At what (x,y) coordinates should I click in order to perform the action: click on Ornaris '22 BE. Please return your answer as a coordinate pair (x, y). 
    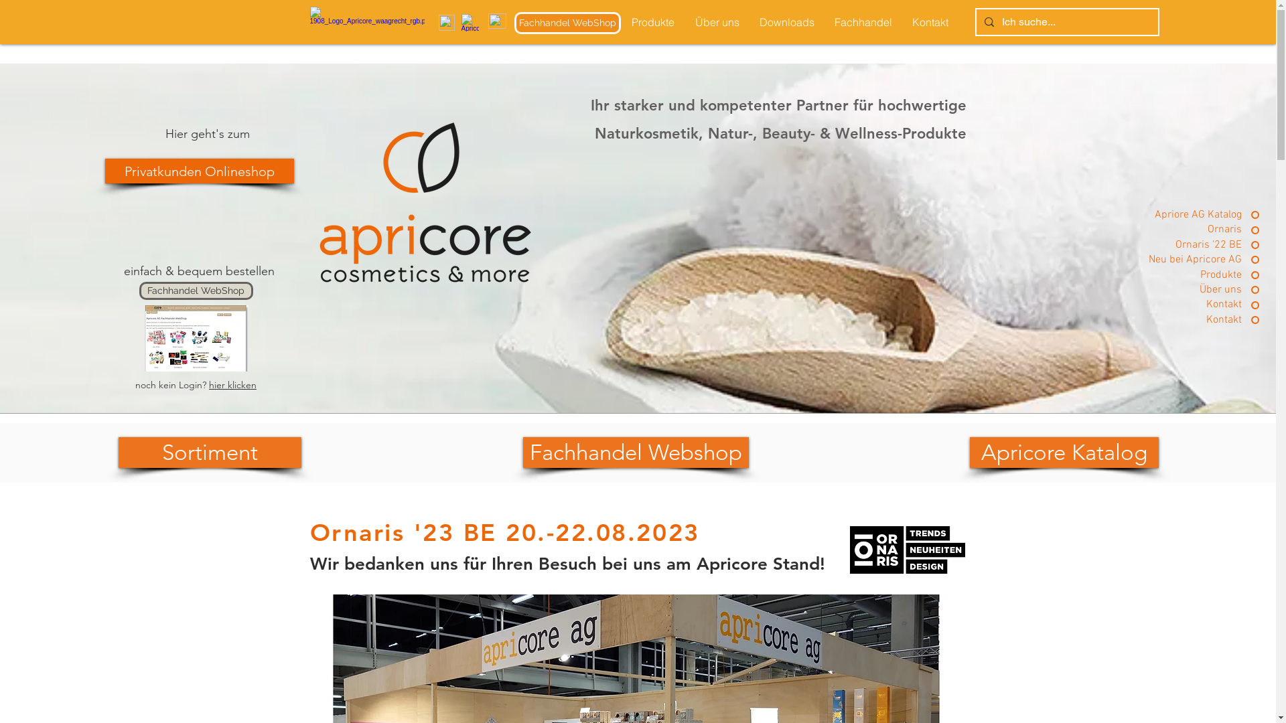
    Looking at the image, I should click on (1188, 245).